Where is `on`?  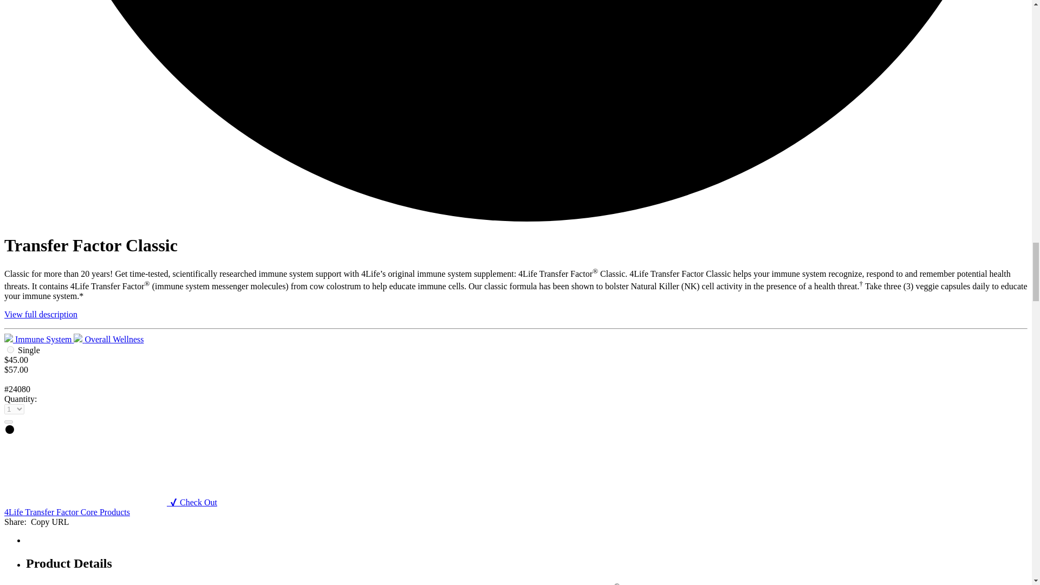 on is located at coordinates (11, 350).